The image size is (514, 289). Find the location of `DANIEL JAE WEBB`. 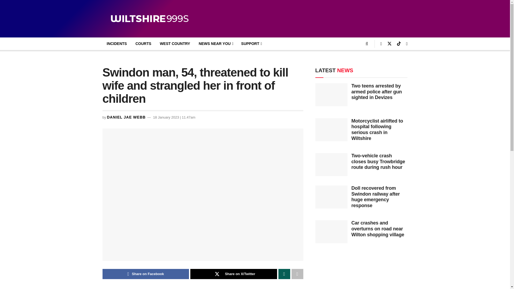

DANIEL JAE WEBB is located at coordinates (126, 117).